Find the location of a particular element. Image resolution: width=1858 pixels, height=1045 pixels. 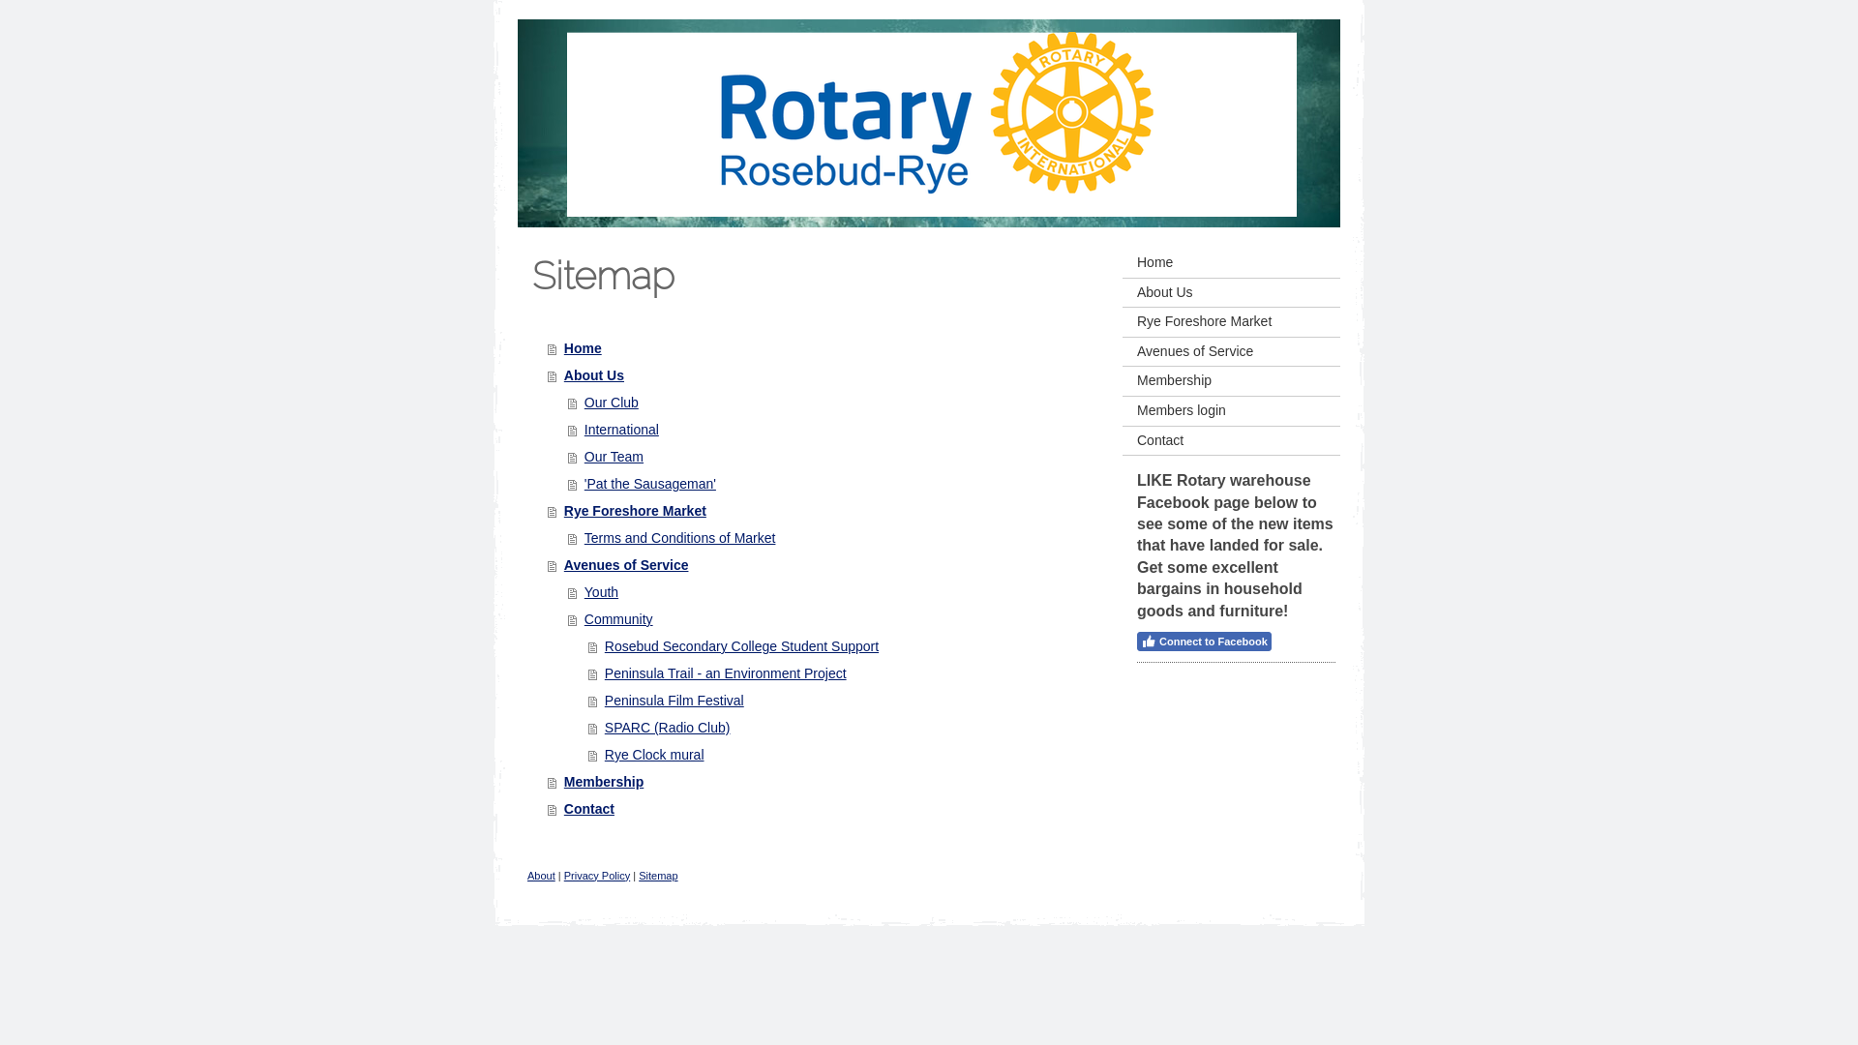

International is located at coordinates (832, 430).